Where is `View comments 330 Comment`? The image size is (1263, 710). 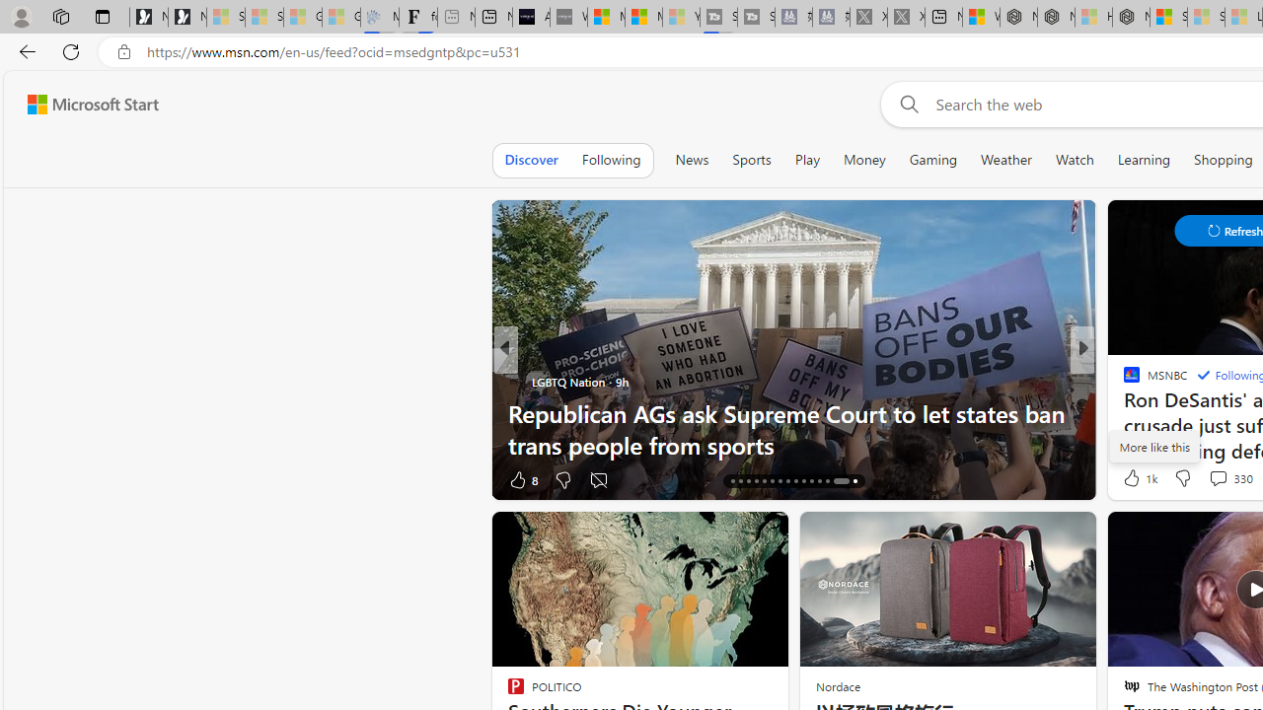 View comments 330 Comment is located at coordinates (1229, 477).